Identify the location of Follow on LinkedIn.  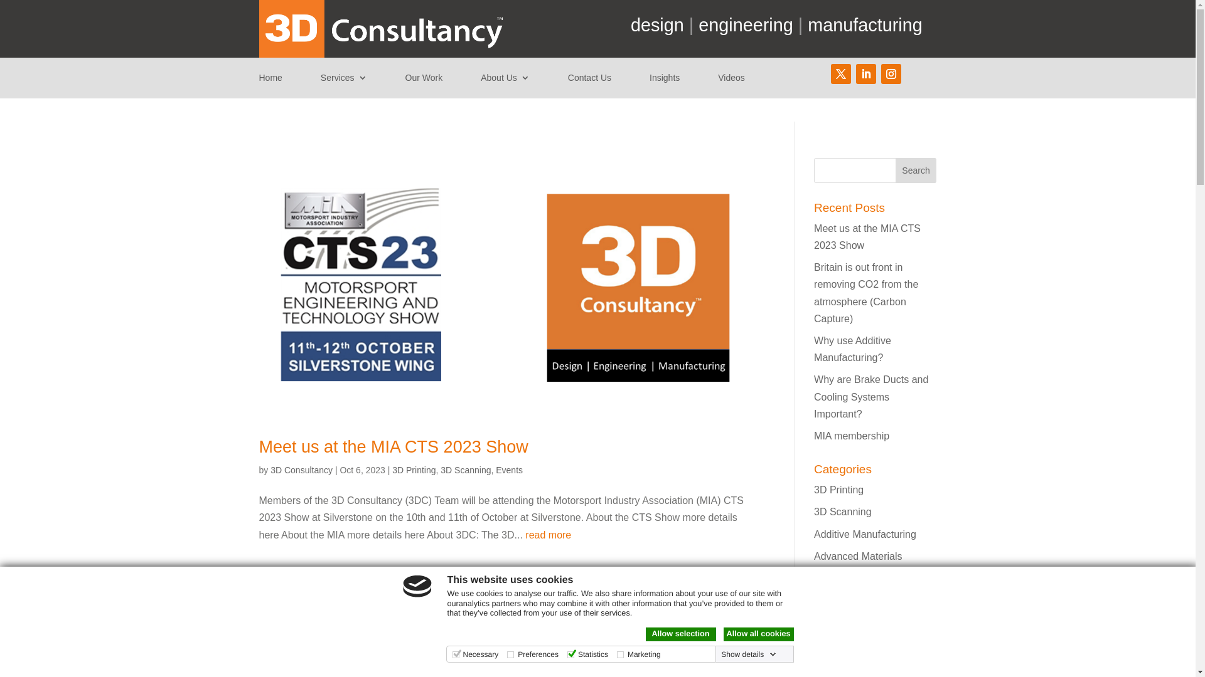
(866, 74).